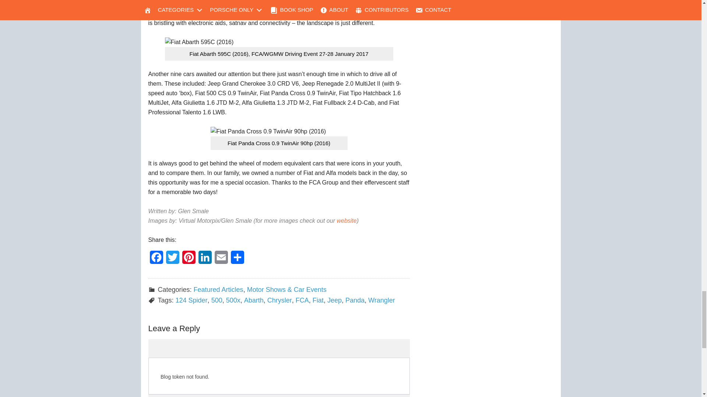 The width and height of the screenshot is (707, 397). Describe the element at coordinates (156, 260) in the screenshot. I see `Facebook` at that location.